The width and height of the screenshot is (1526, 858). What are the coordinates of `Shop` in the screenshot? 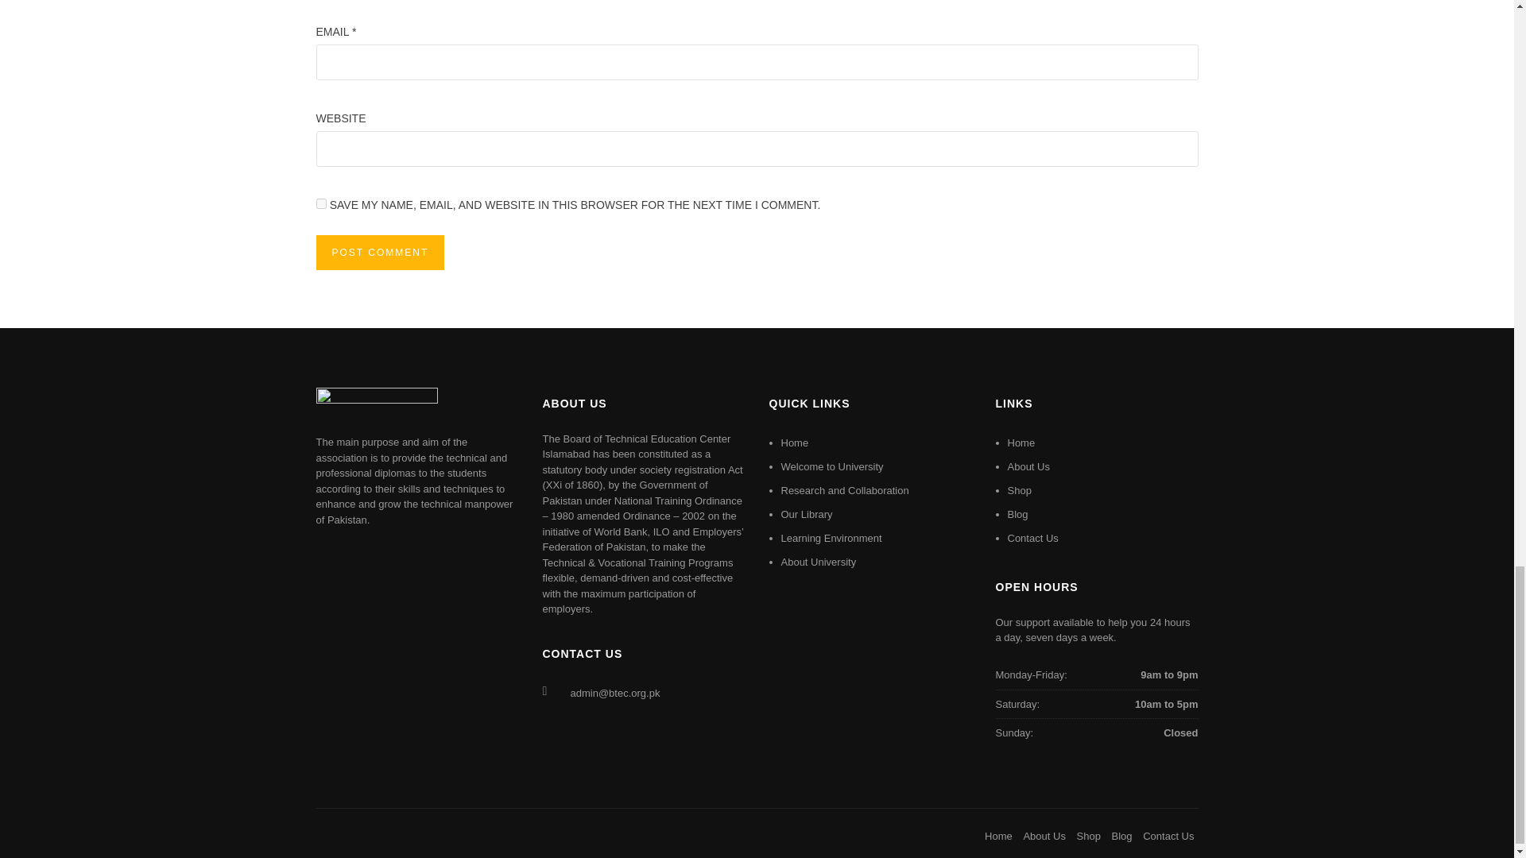 It's located at (1089, 836).